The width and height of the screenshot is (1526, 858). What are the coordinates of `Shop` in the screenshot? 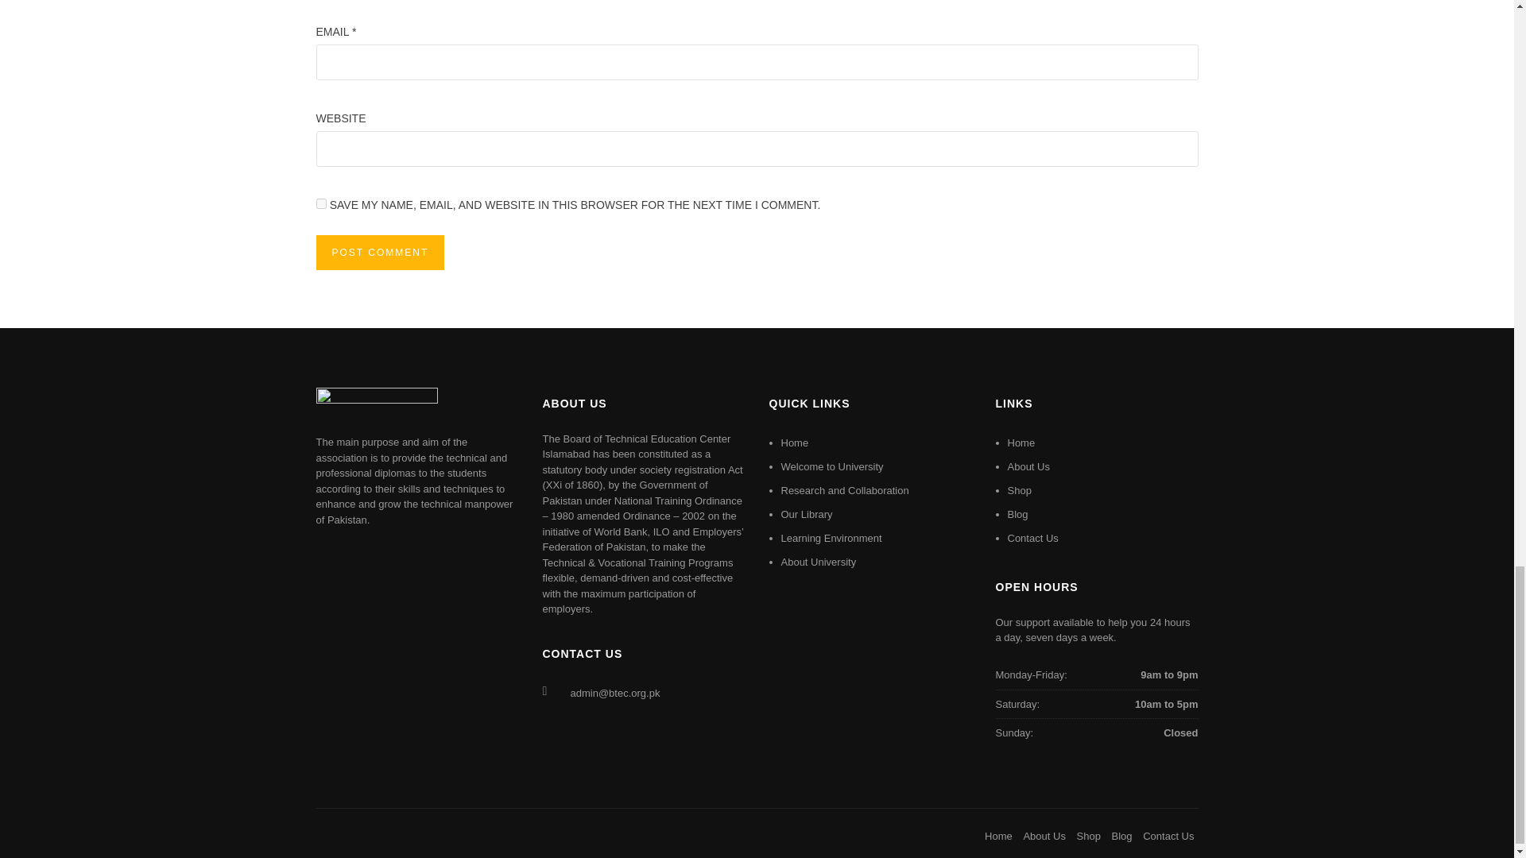 It's located at (1089, 836).